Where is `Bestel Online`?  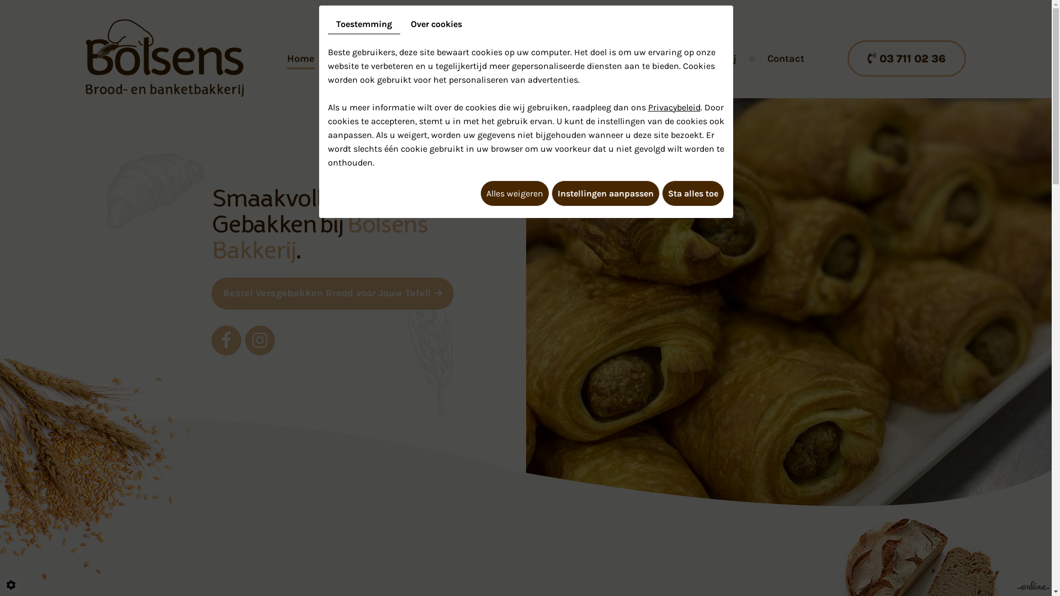 Bestel Online is located at coordinates (577, 58).